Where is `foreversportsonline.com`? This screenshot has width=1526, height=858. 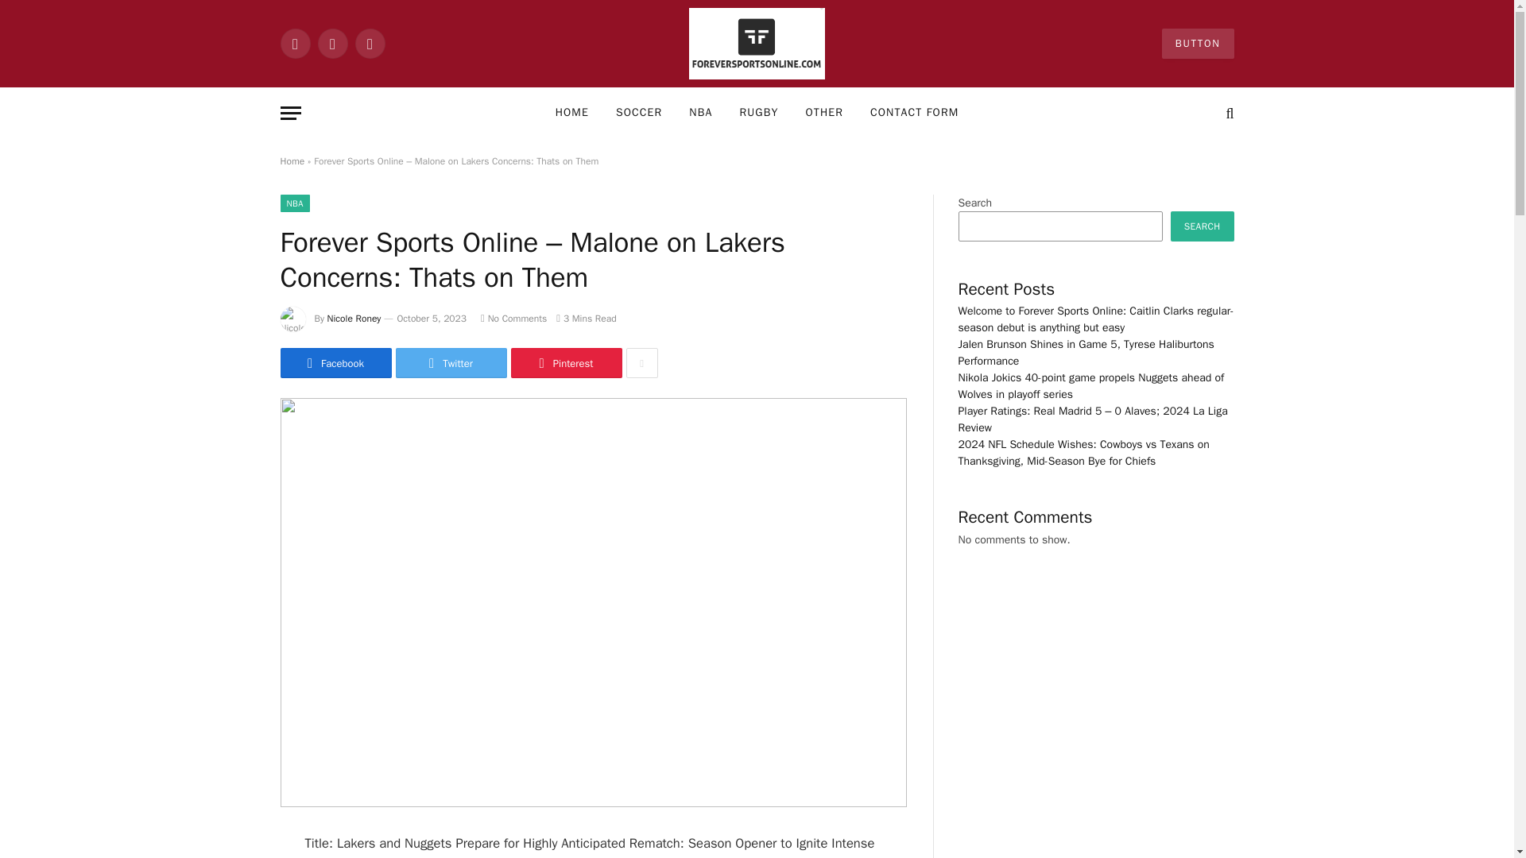 foreversportsonline.com is located at coordinates (757, 44).